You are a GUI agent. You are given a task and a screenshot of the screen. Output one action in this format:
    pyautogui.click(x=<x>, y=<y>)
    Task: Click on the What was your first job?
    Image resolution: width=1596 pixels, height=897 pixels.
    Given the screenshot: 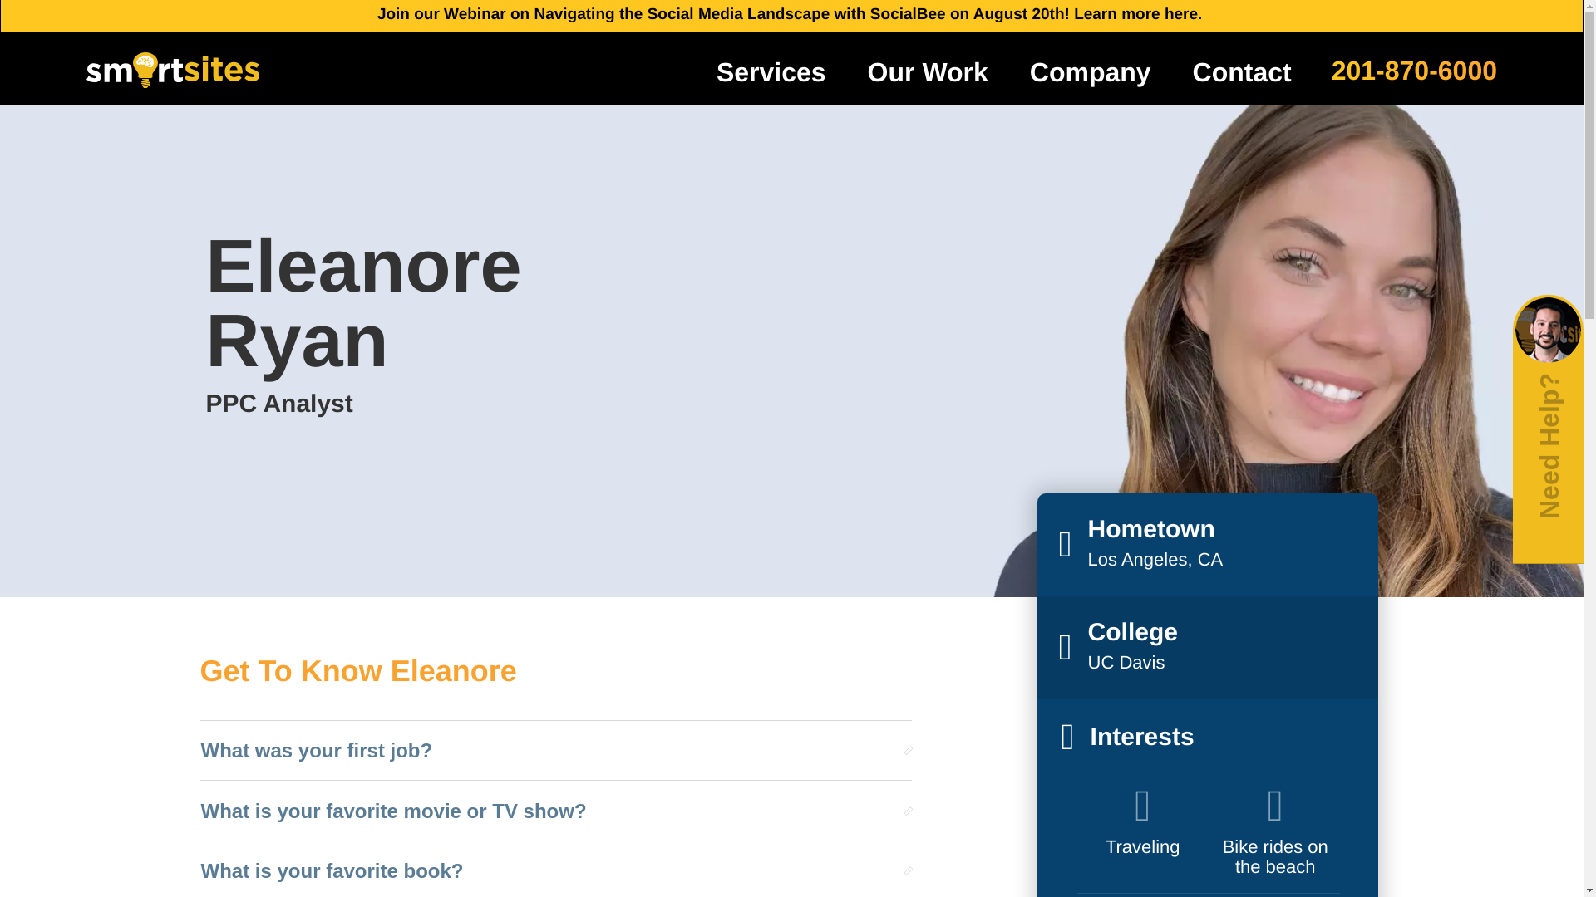 What is the action you would take?
    pyautogui.click(x=549, y=751)
    